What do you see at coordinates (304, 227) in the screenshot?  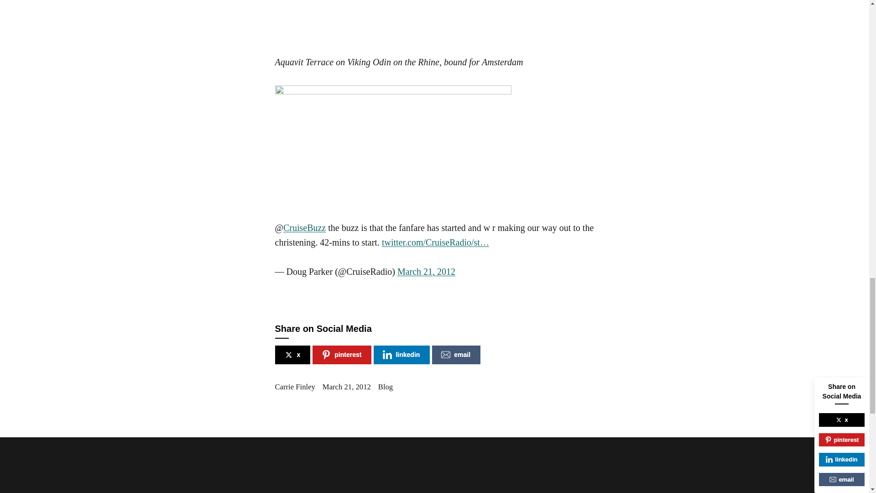 I see `CruiseBuzz` at bounding box center [304, 227].